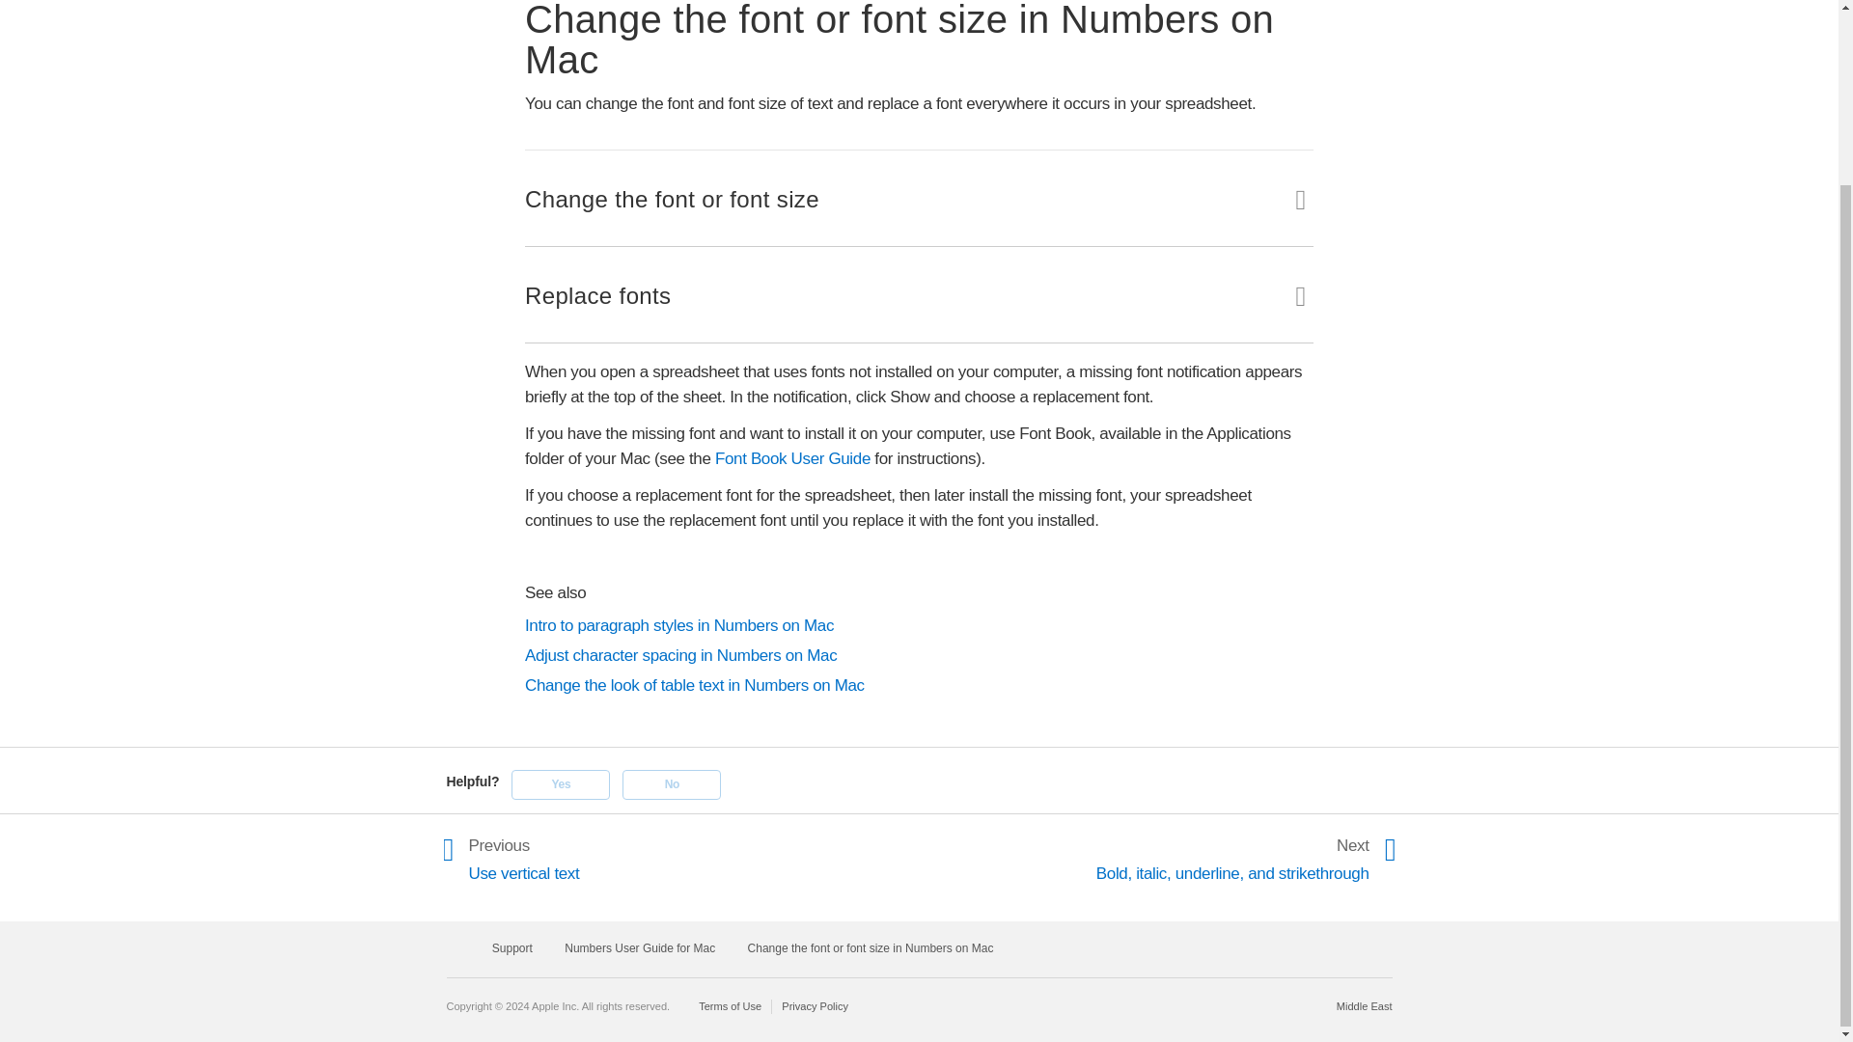  What do you see at coordinates (672, 784) in the screenshot?
I see `No` at bounding box center [672, 784].